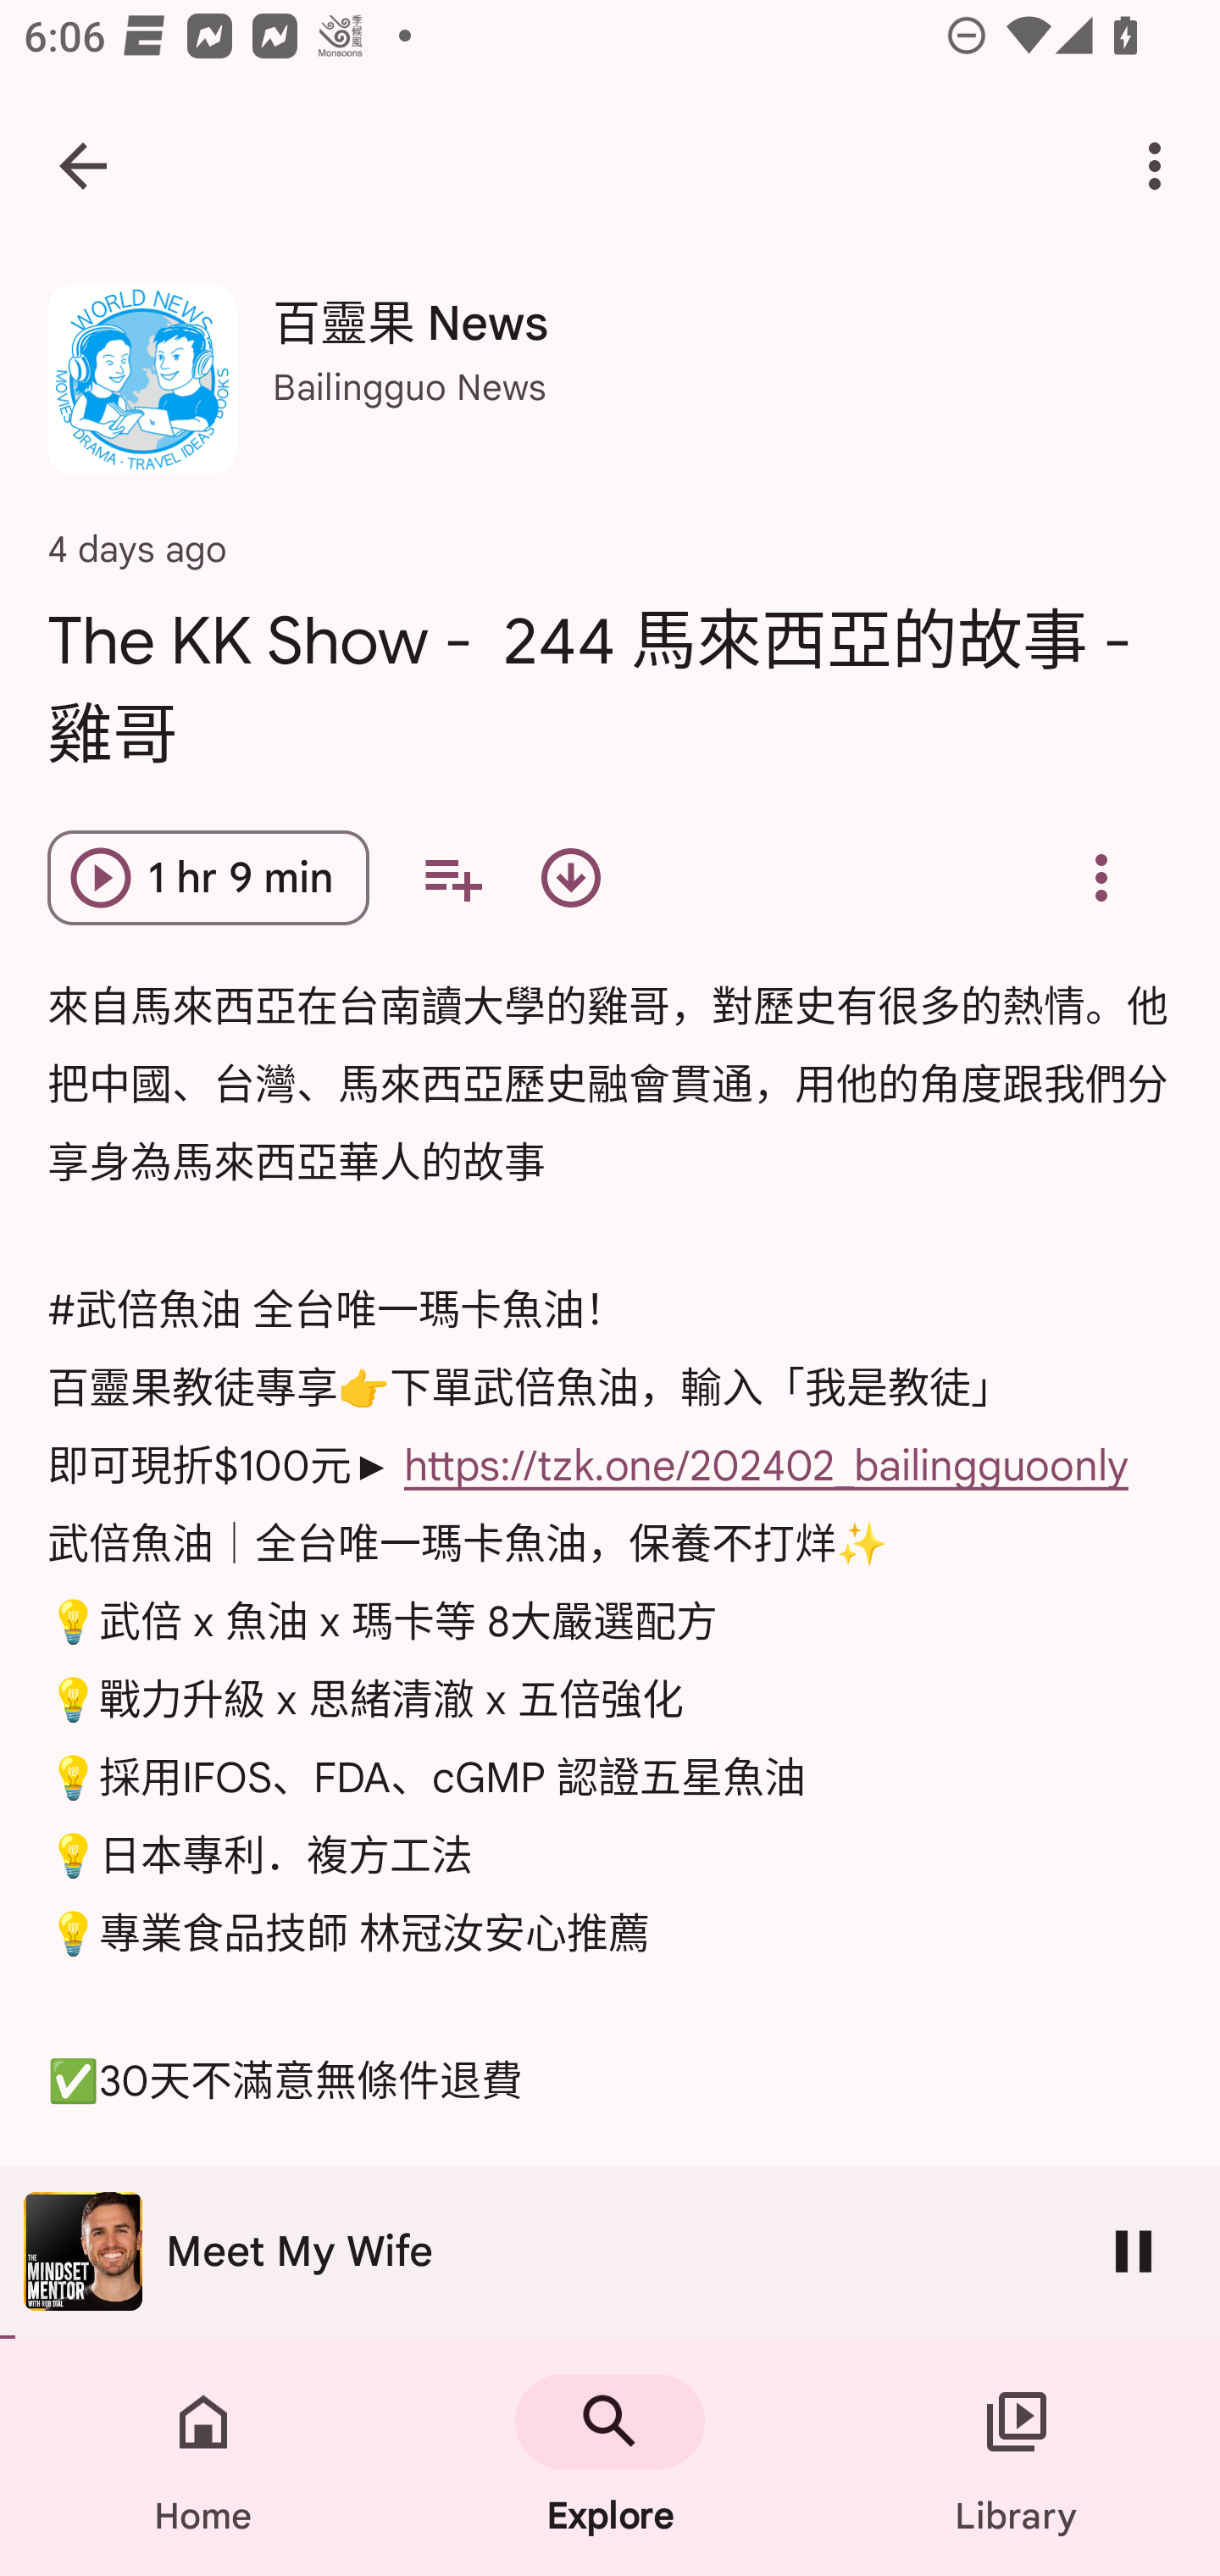 The image size is (1220, 2576). I want to click on More options, so click(1161, 166).